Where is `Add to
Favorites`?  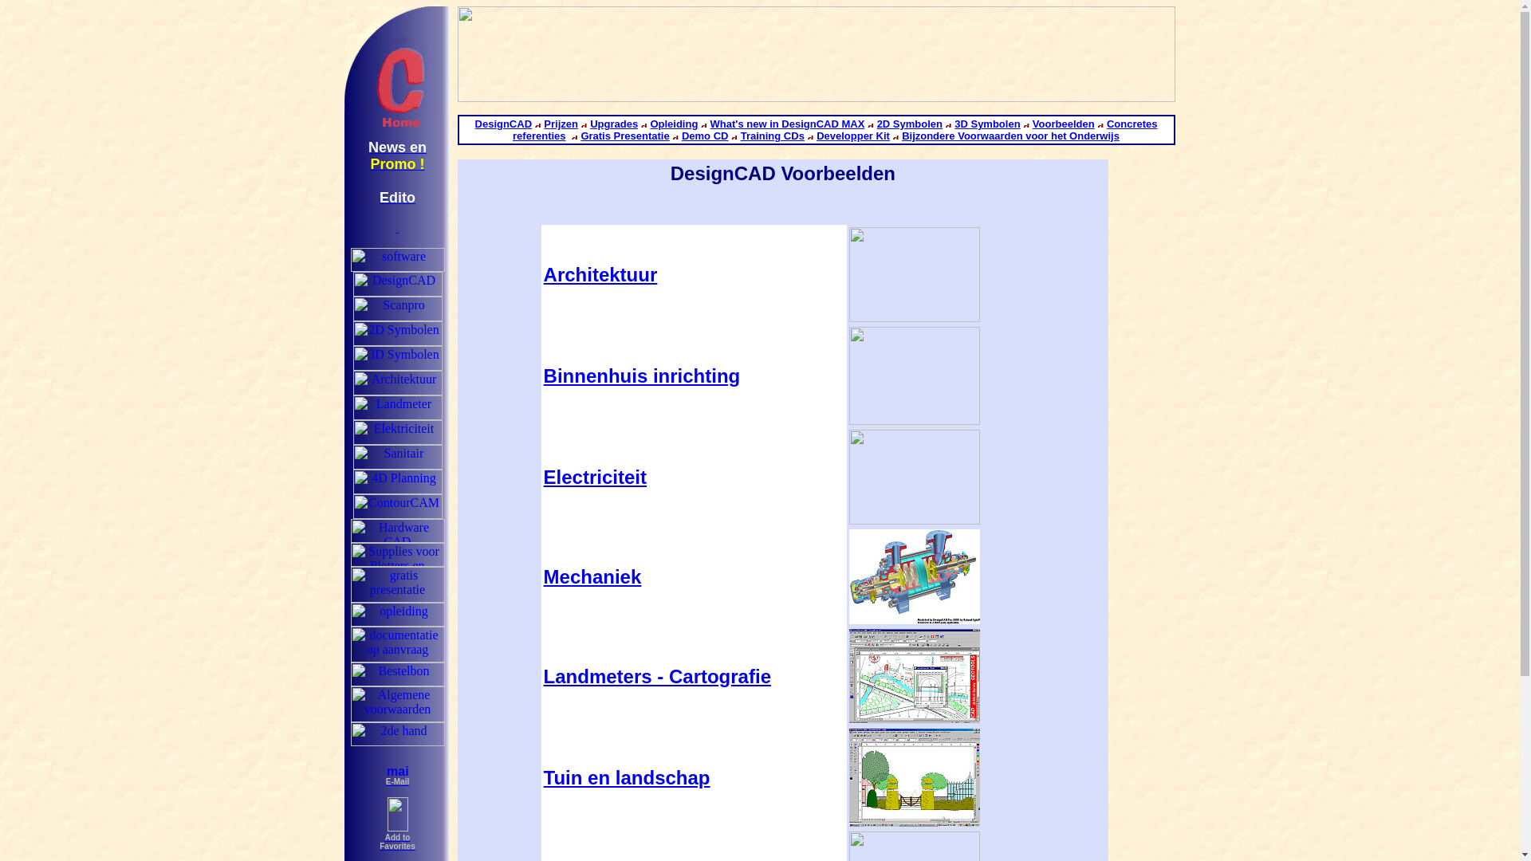
Add to
Favorites is located at coordinates (397, 835).